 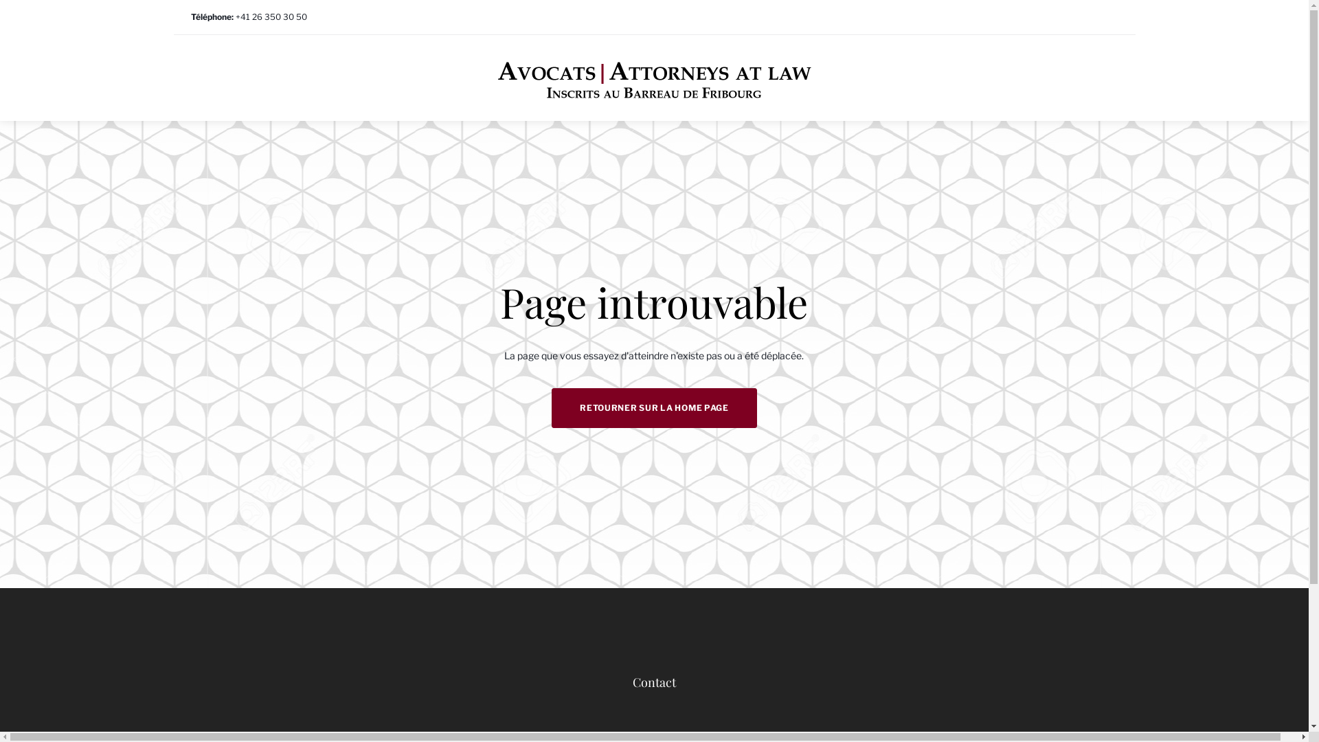 I want to click on RETOURNER SUR LA HOME PAGE, so click(x=654, y=408).